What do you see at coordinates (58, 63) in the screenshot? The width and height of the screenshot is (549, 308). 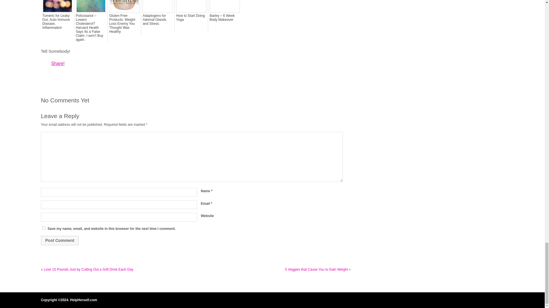 I see `Share!` at bounding box center [58, 63].